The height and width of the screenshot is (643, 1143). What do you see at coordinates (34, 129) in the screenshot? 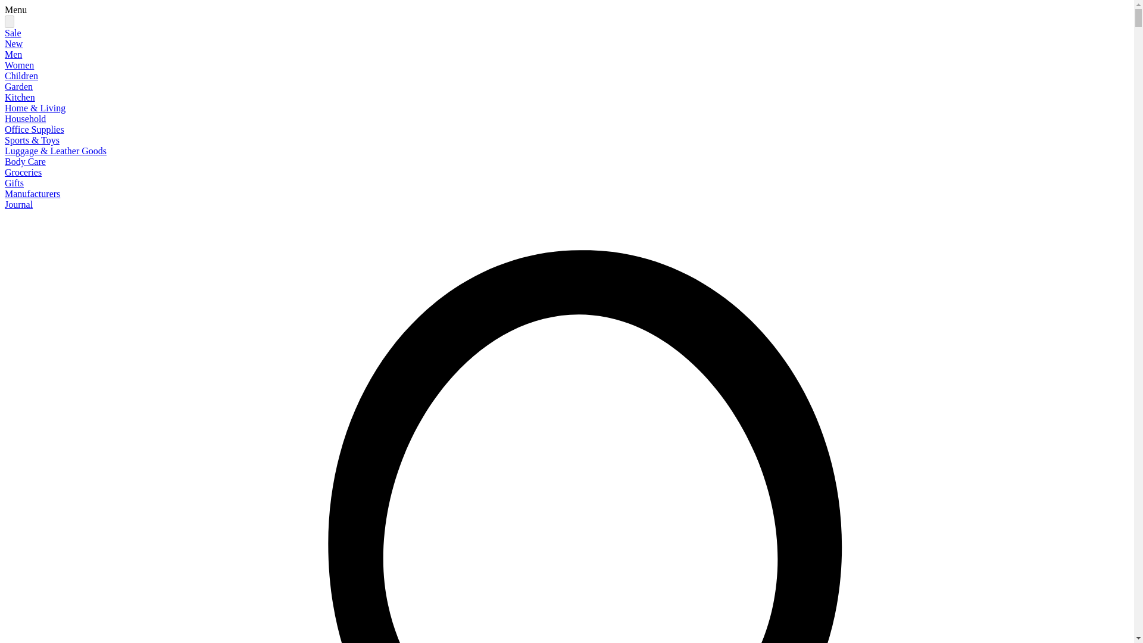
I see `Office Supplies` at bounding box center [34, 129].